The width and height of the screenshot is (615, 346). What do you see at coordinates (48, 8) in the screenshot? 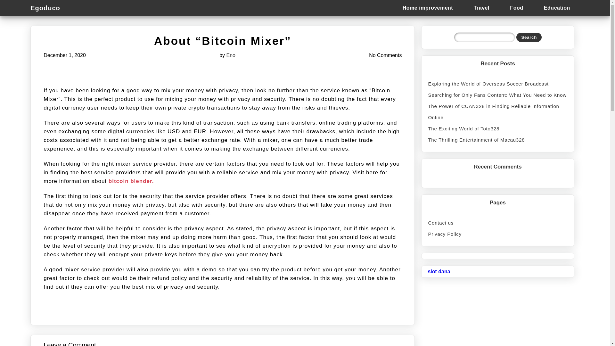
I see `Egoduco` at bounding box center [48, 8].